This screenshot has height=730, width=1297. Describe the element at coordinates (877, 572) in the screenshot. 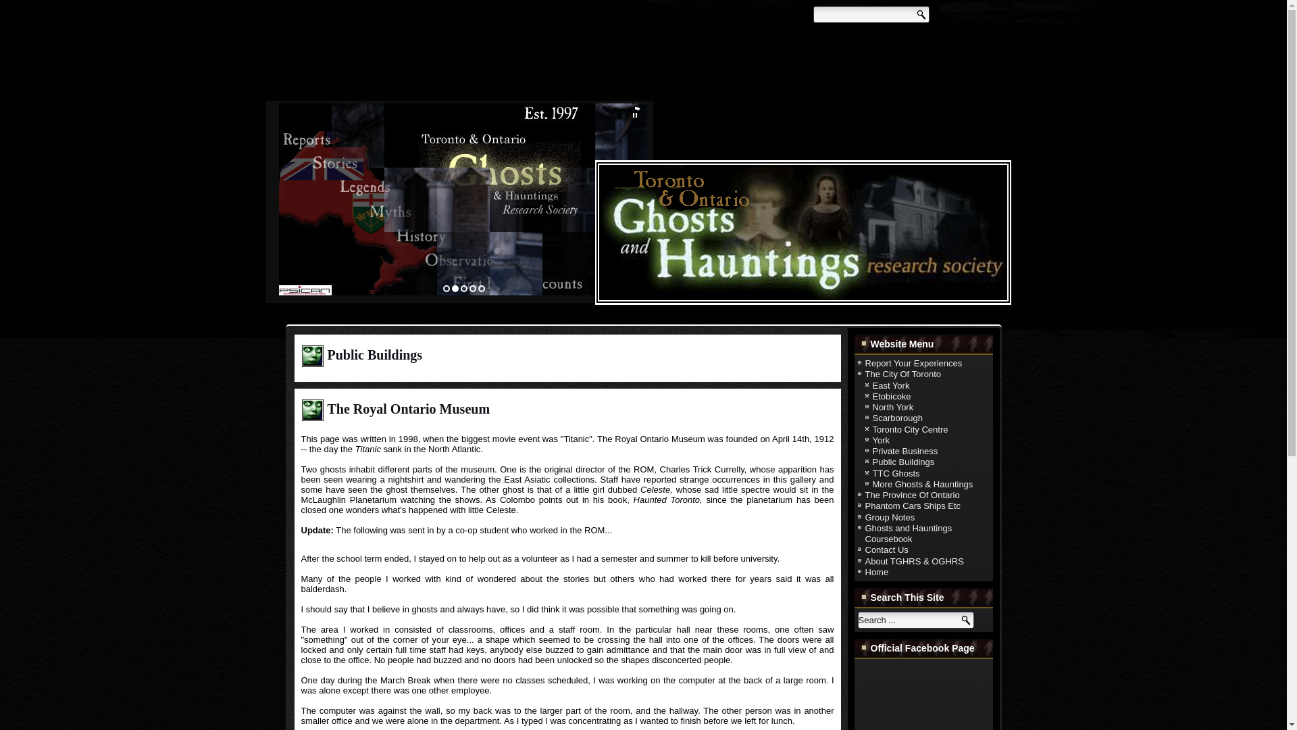

I see `Home` at that location.